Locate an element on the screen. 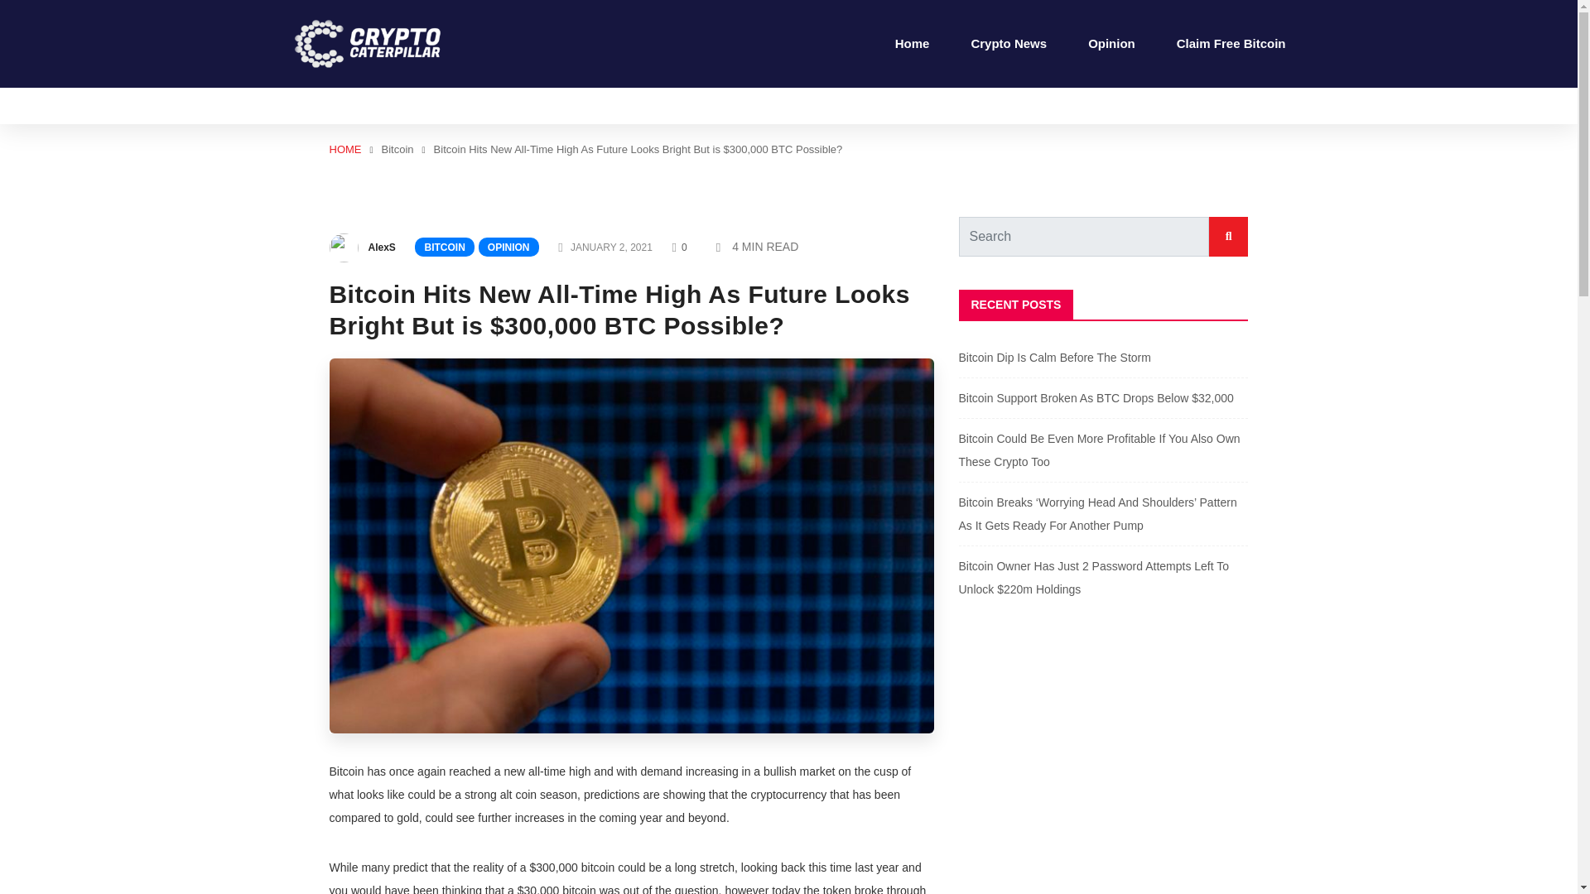  AlexS is located at coordinates (381, 247).